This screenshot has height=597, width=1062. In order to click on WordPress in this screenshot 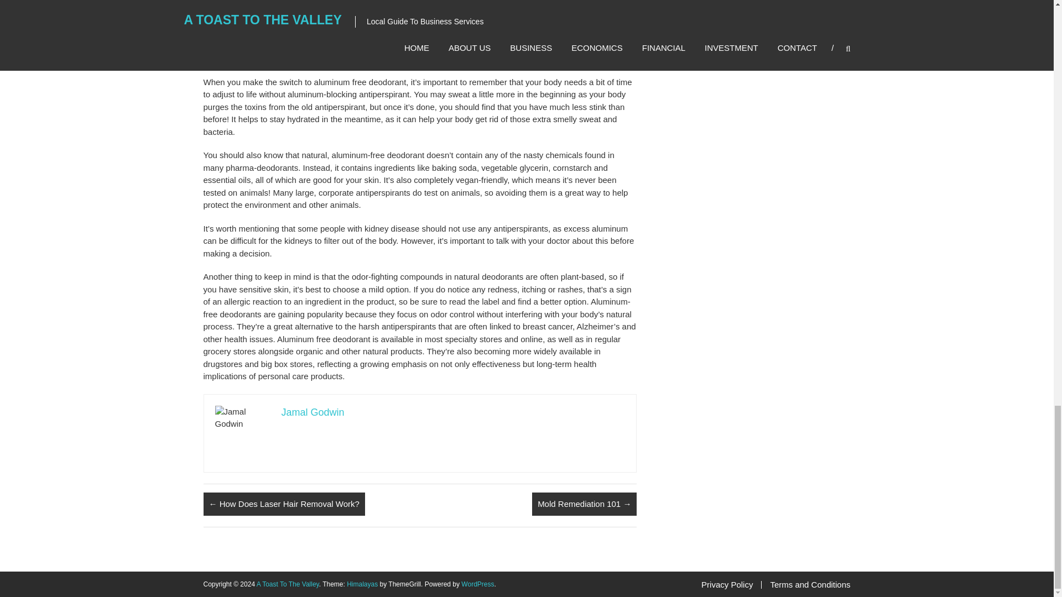, I will do `click(477, 584)`.